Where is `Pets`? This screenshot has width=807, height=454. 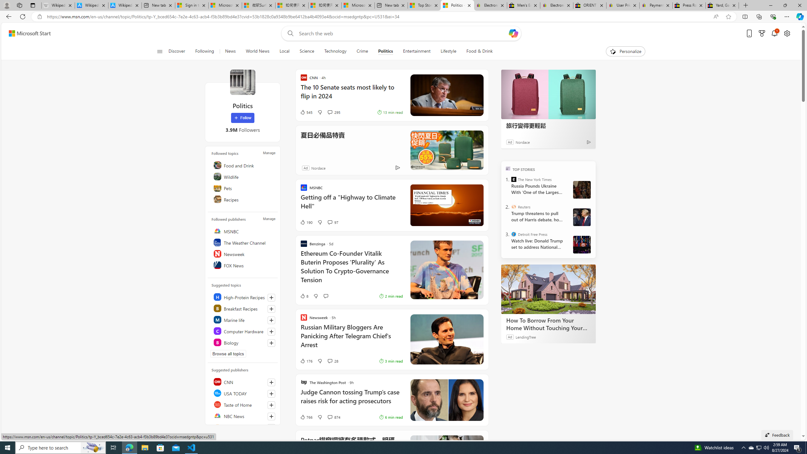
Pets is located at coordinates (244, 188).